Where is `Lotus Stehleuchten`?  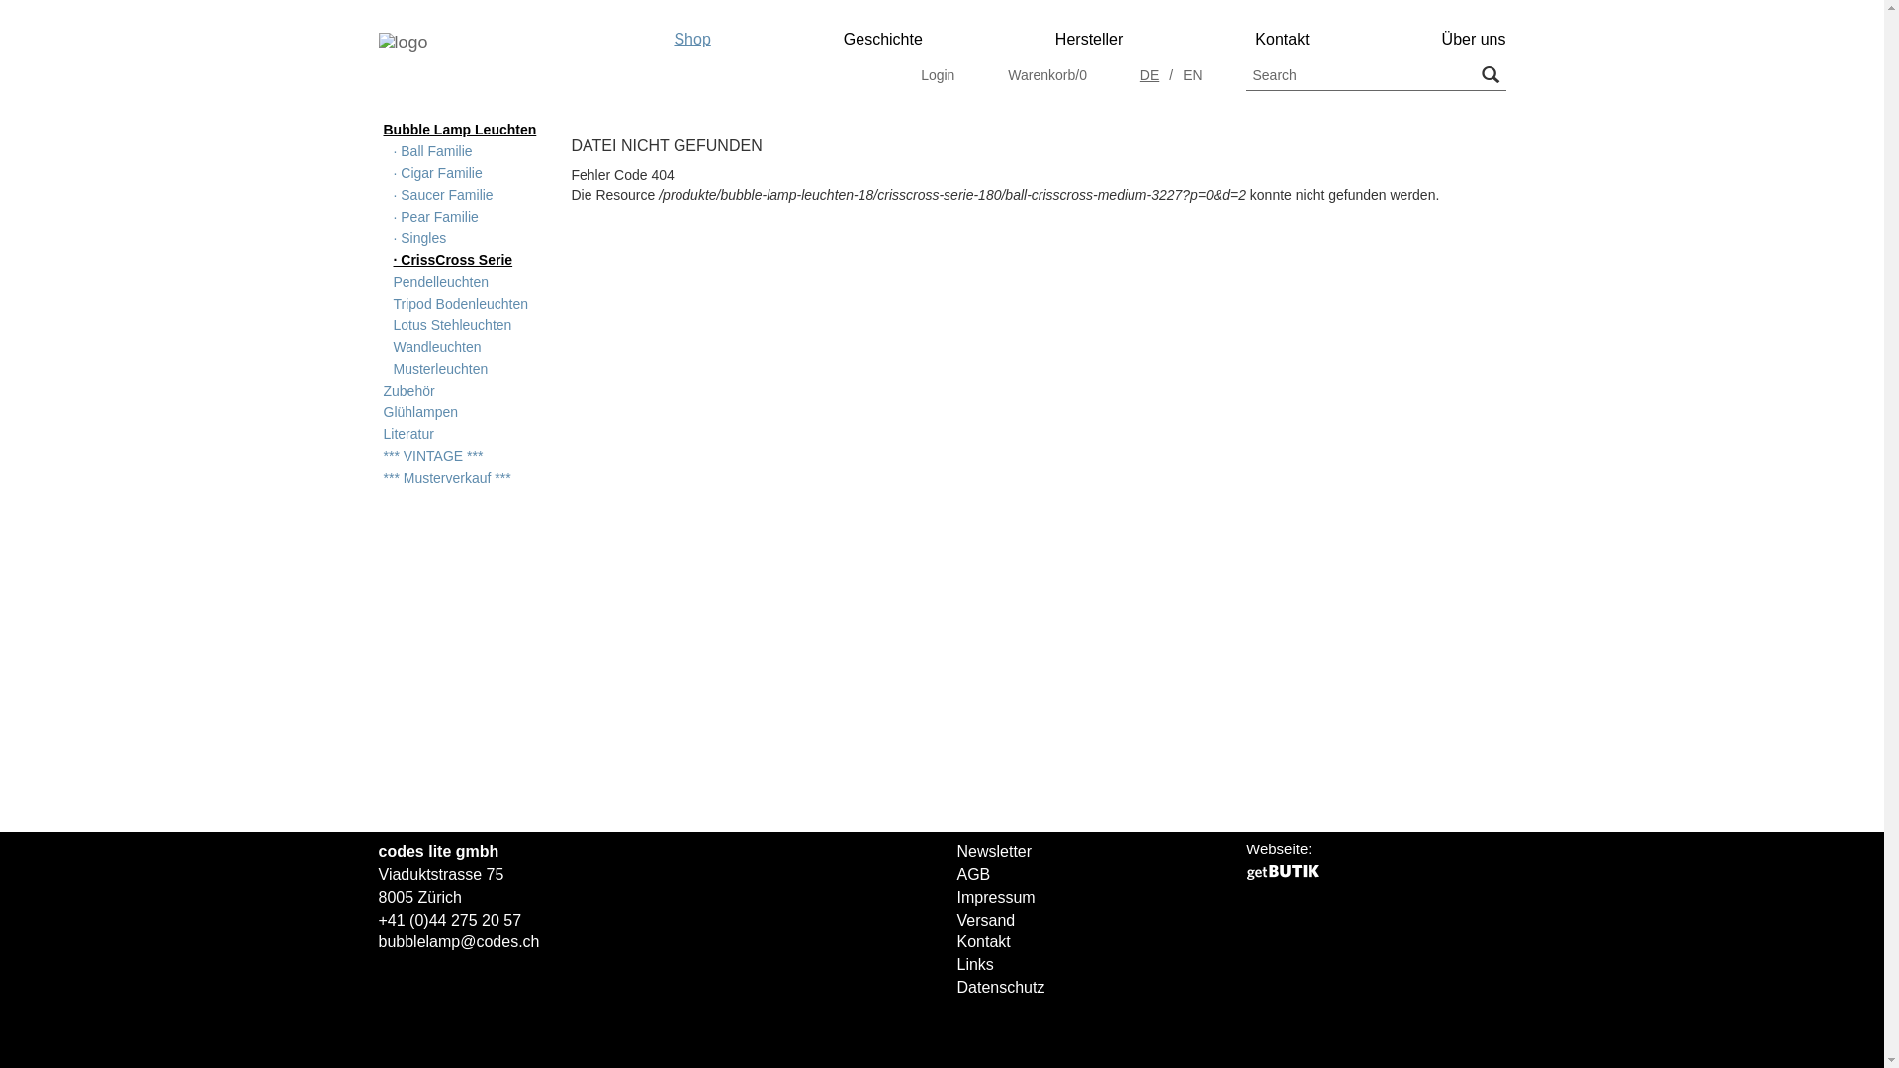
Lotus Stehleuchten is located at coordinates (459, 324).